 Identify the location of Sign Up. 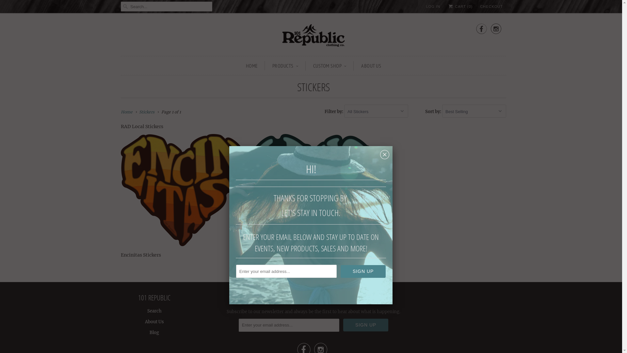
(366, 325).